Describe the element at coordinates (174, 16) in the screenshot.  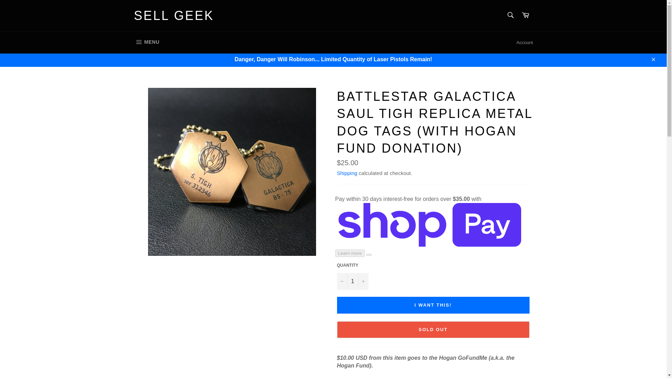
I see `Search` at that location.